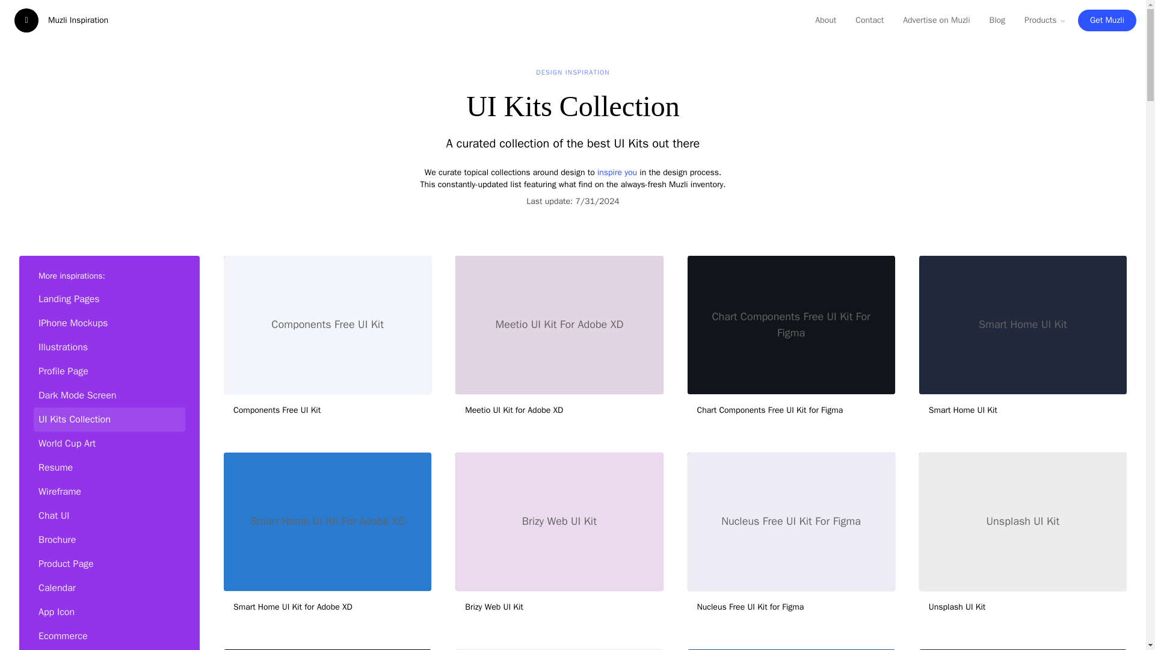  Describe the element at coordinates (869, 20) in the screenshot. I see `Contact` at that location.